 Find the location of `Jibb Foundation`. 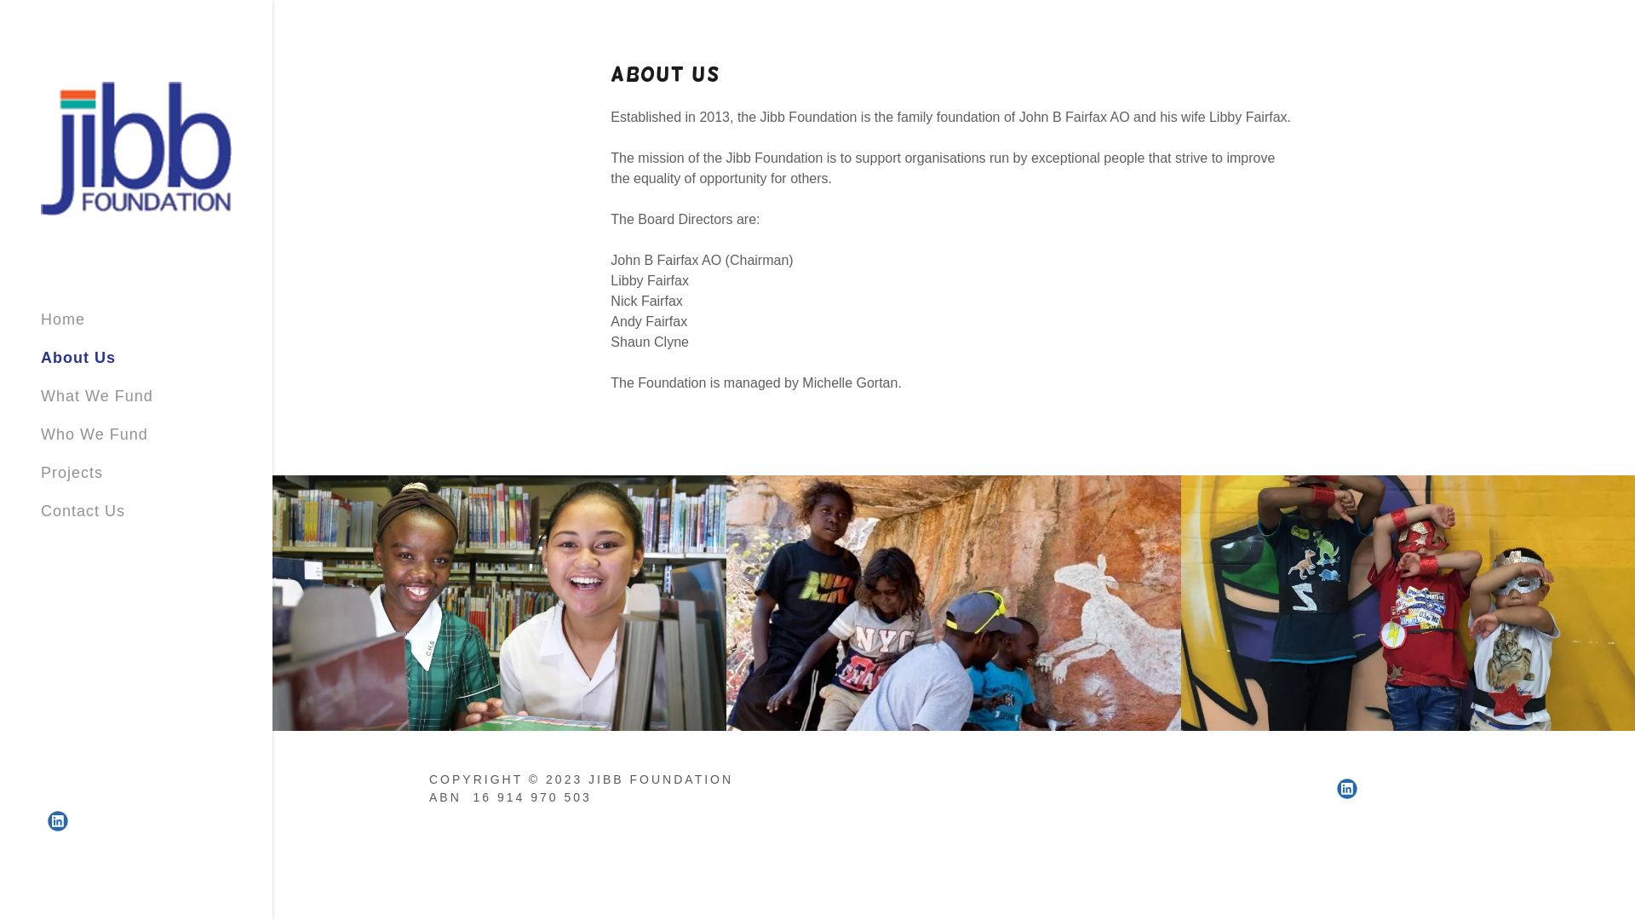

Jibb Foundation is located at coordinates (136, 147).